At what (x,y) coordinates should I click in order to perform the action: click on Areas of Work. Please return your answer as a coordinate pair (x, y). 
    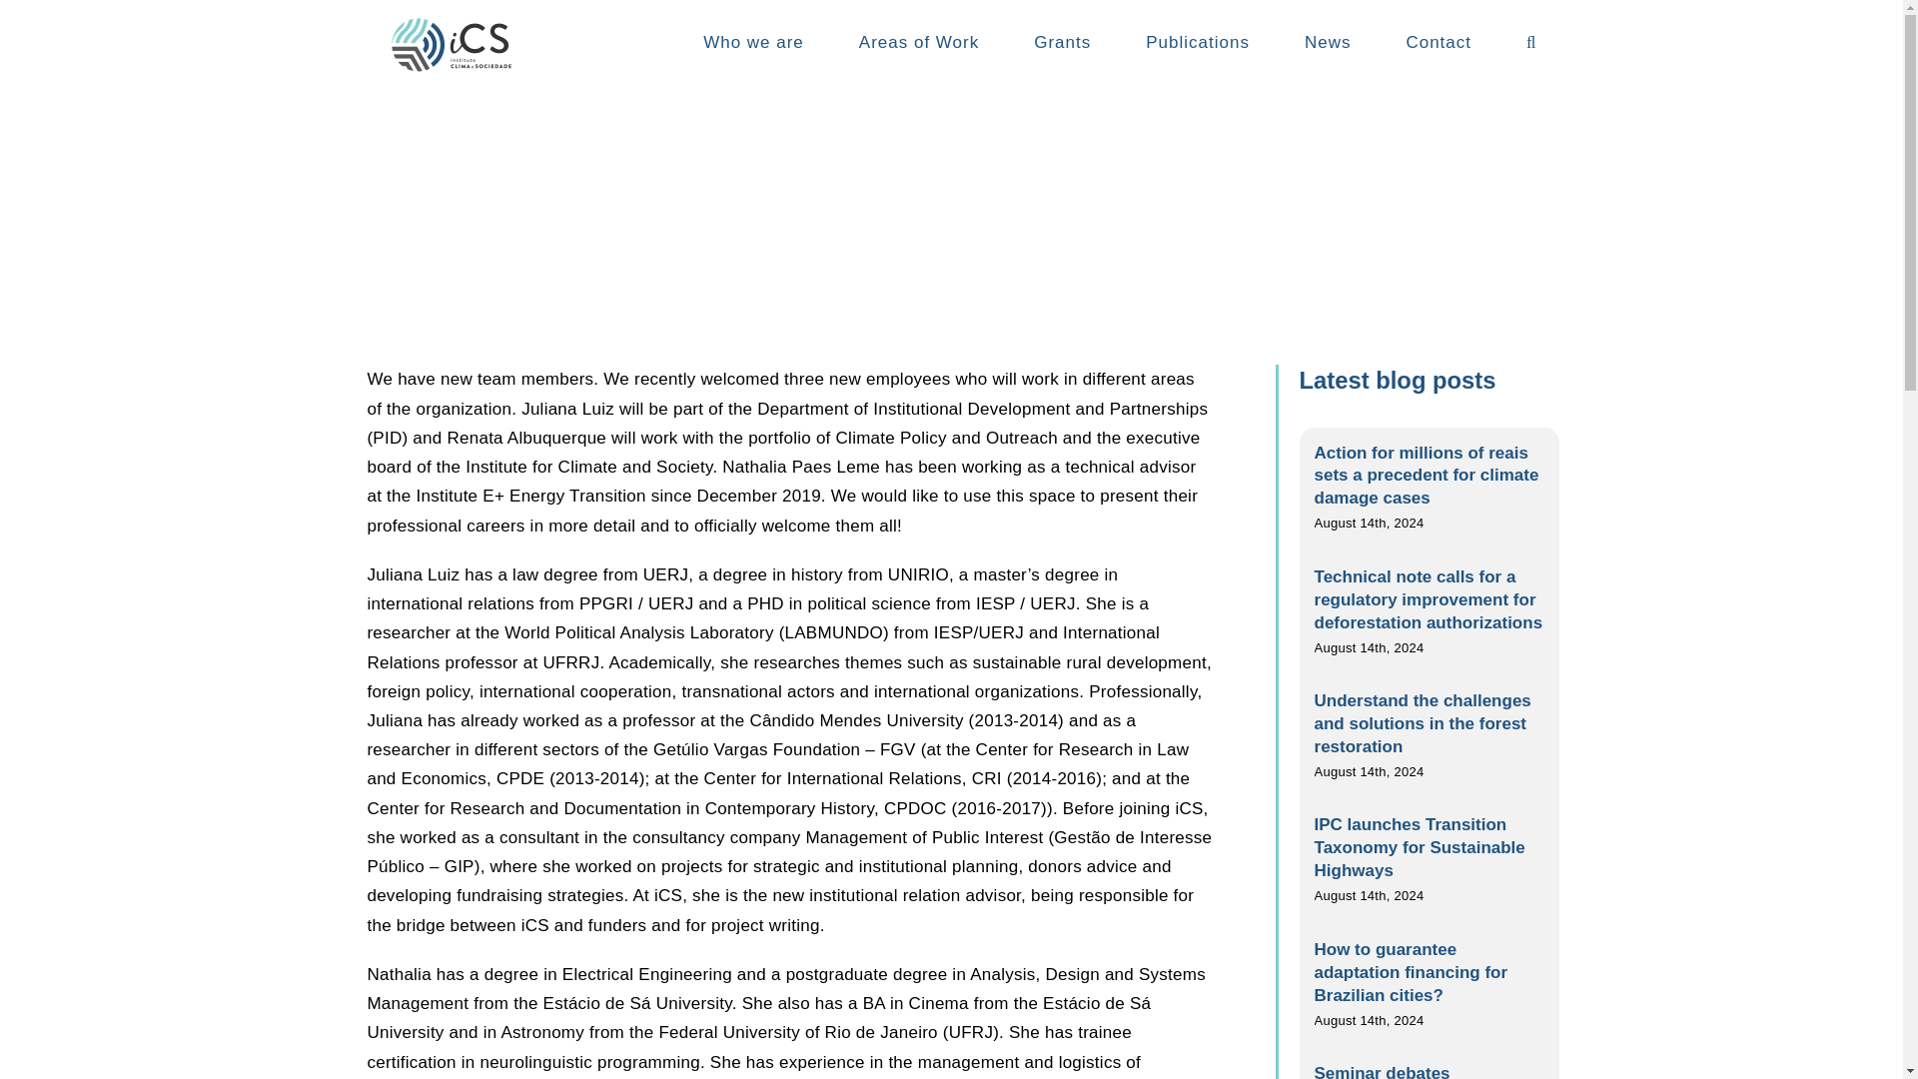
    Looking at the image, I should click on (919, 42).